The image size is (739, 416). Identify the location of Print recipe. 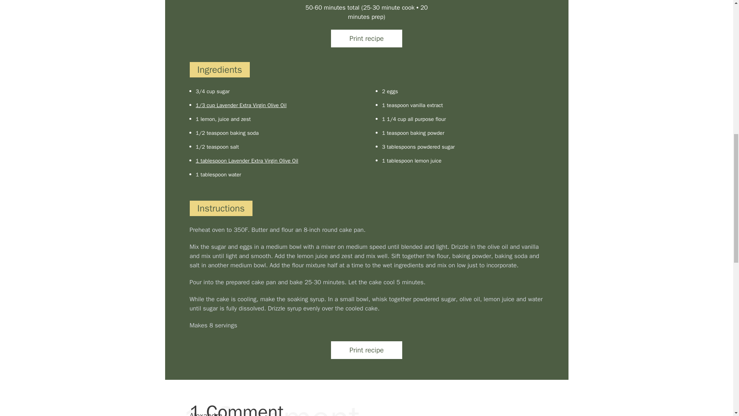
(366, 39).